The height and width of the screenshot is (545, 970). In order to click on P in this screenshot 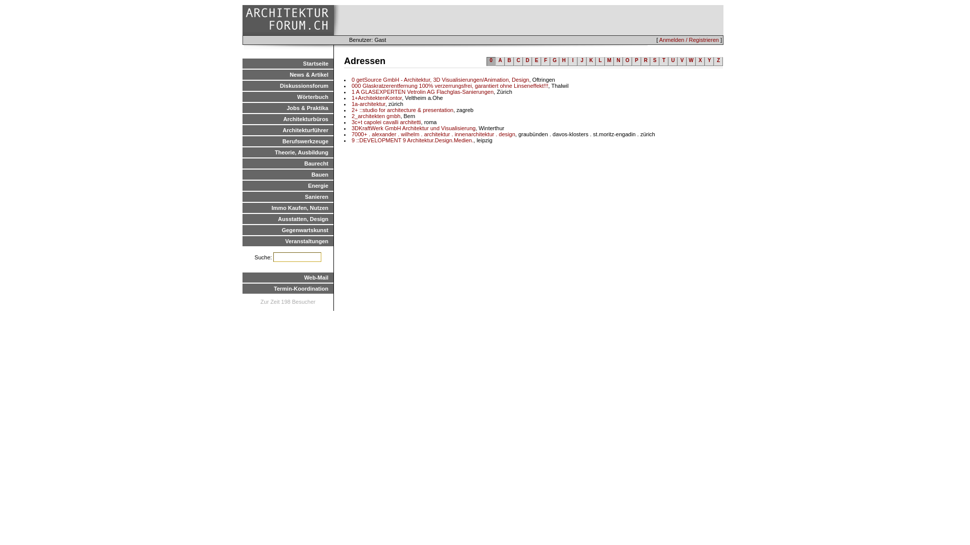, I will do `click(637, 62)`.